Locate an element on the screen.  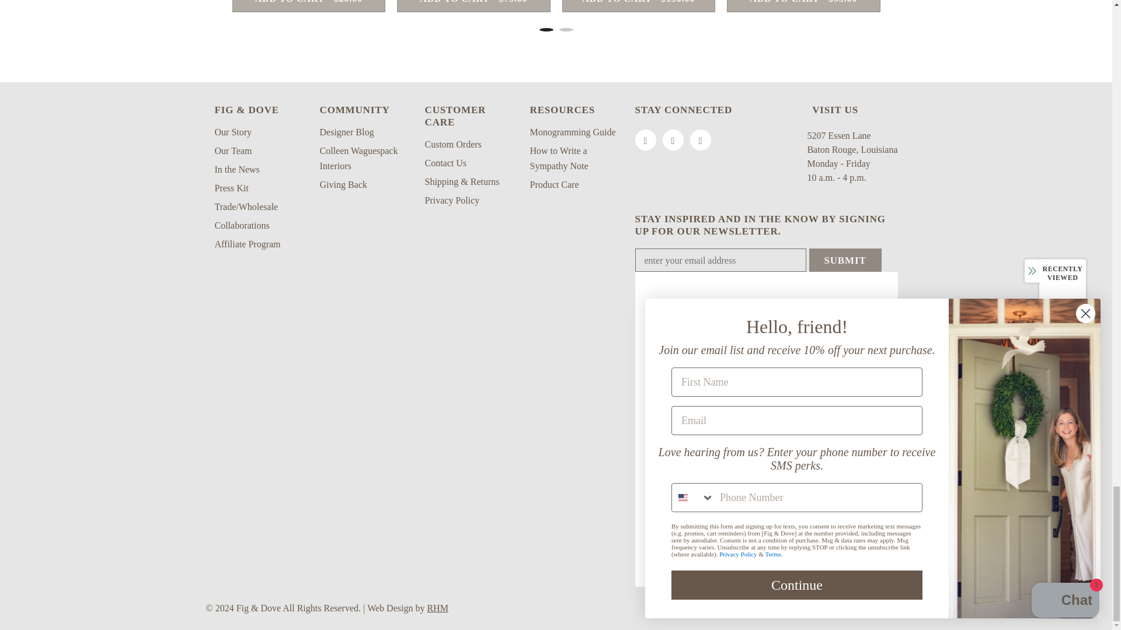
Submit is located at coordinates (845, 260).